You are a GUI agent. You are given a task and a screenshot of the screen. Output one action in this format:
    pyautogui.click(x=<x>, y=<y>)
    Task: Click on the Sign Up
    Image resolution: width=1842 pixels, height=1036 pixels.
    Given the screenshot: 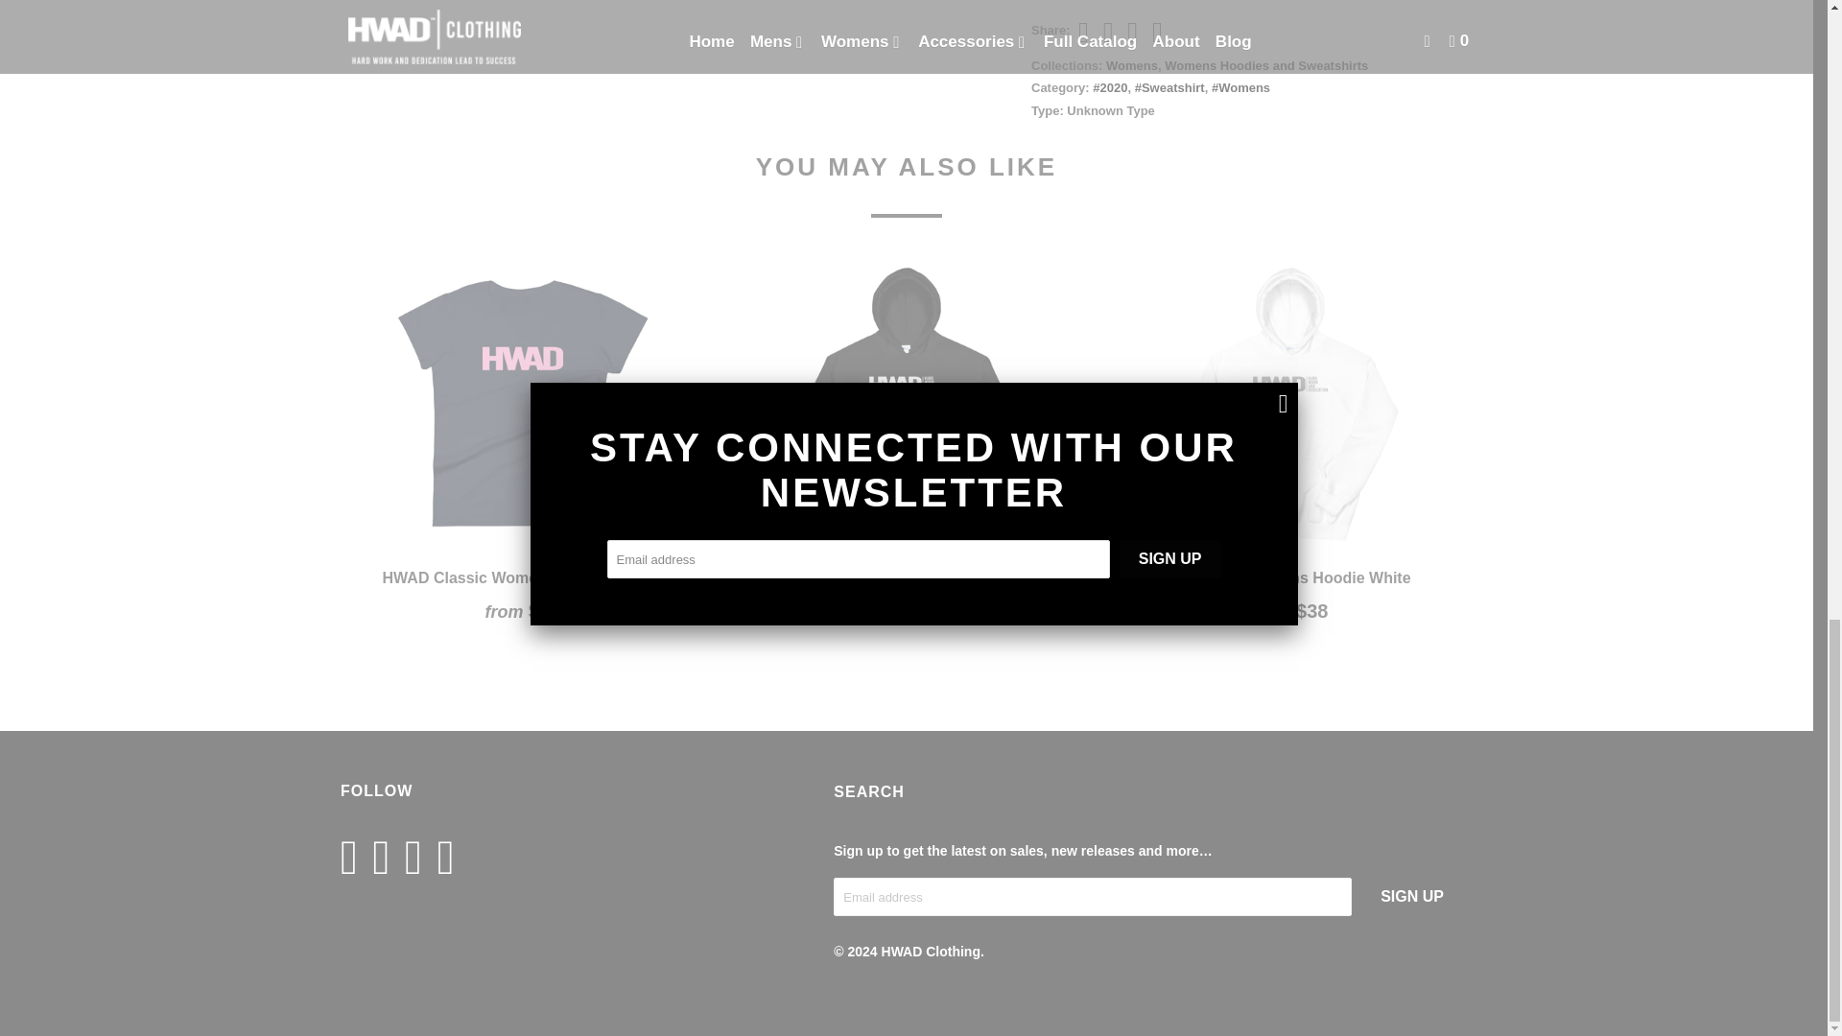 What is the action you would take?
    pyautogui.click(x=1411, y=896)
    